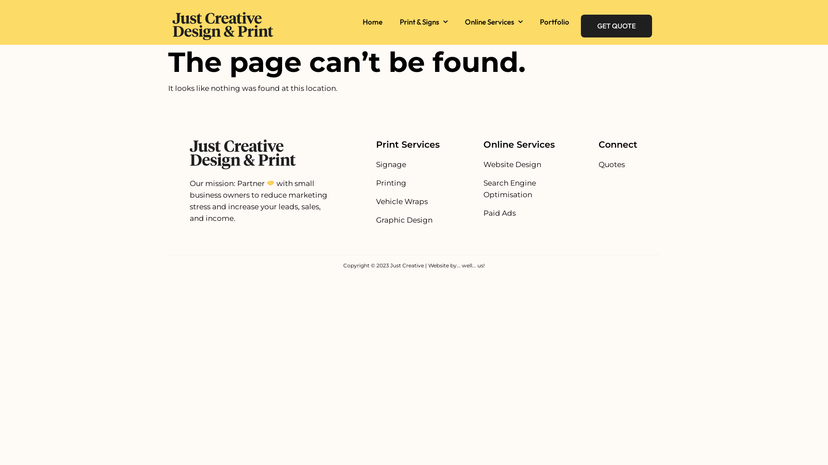  I want to click on Online Services, so click(494, 22).